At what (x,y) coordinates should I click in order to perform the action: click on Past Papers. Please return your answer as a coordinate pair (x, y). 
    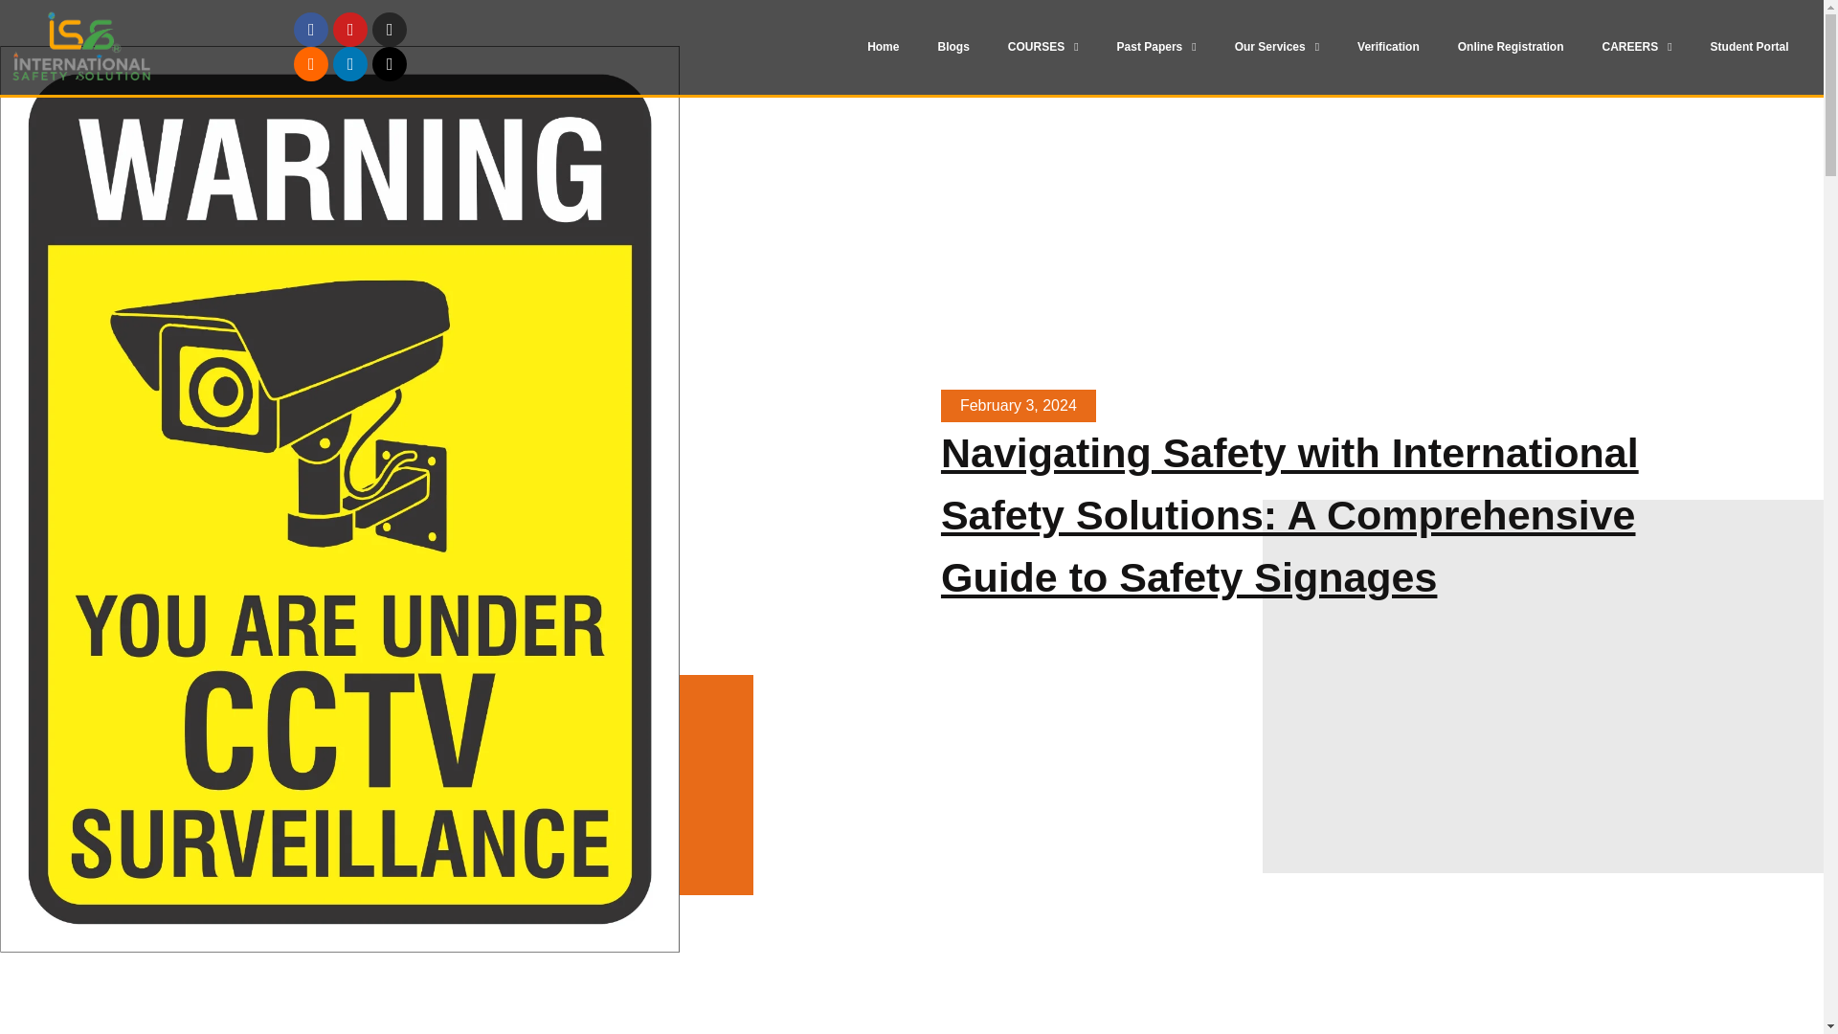
    Looking at the image, I should click on (1156, 46).